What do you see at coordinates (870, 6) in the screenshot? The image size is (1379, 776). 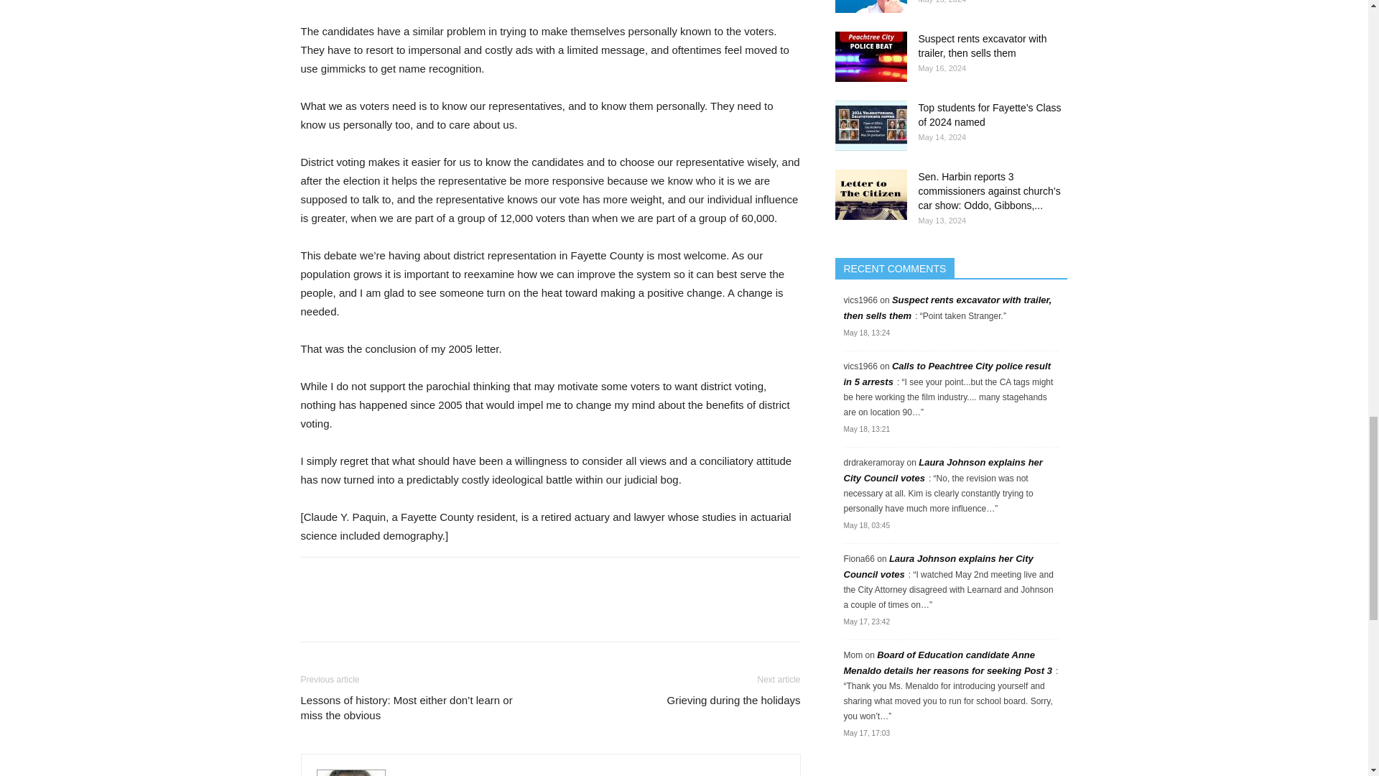 I see `The inside story: How the movie studio came to Fayette` at bounding box center [870, 6].